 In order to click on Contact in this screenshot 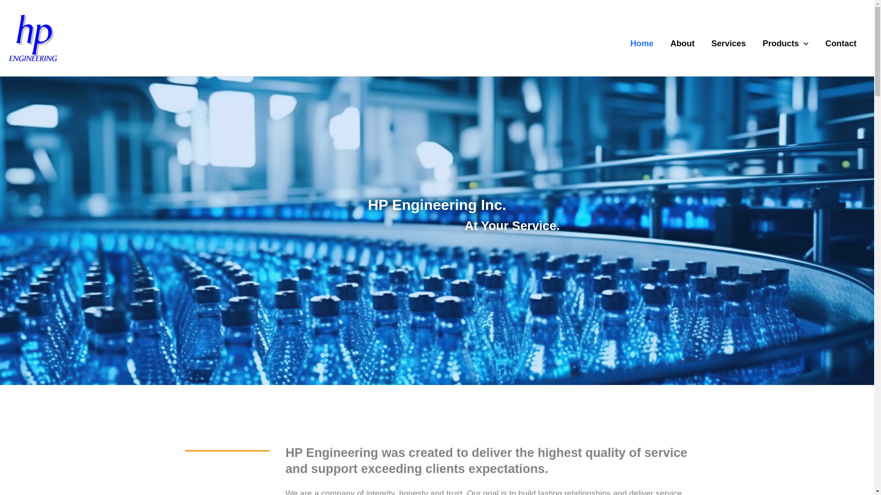, I will do `click(841, 38)`.